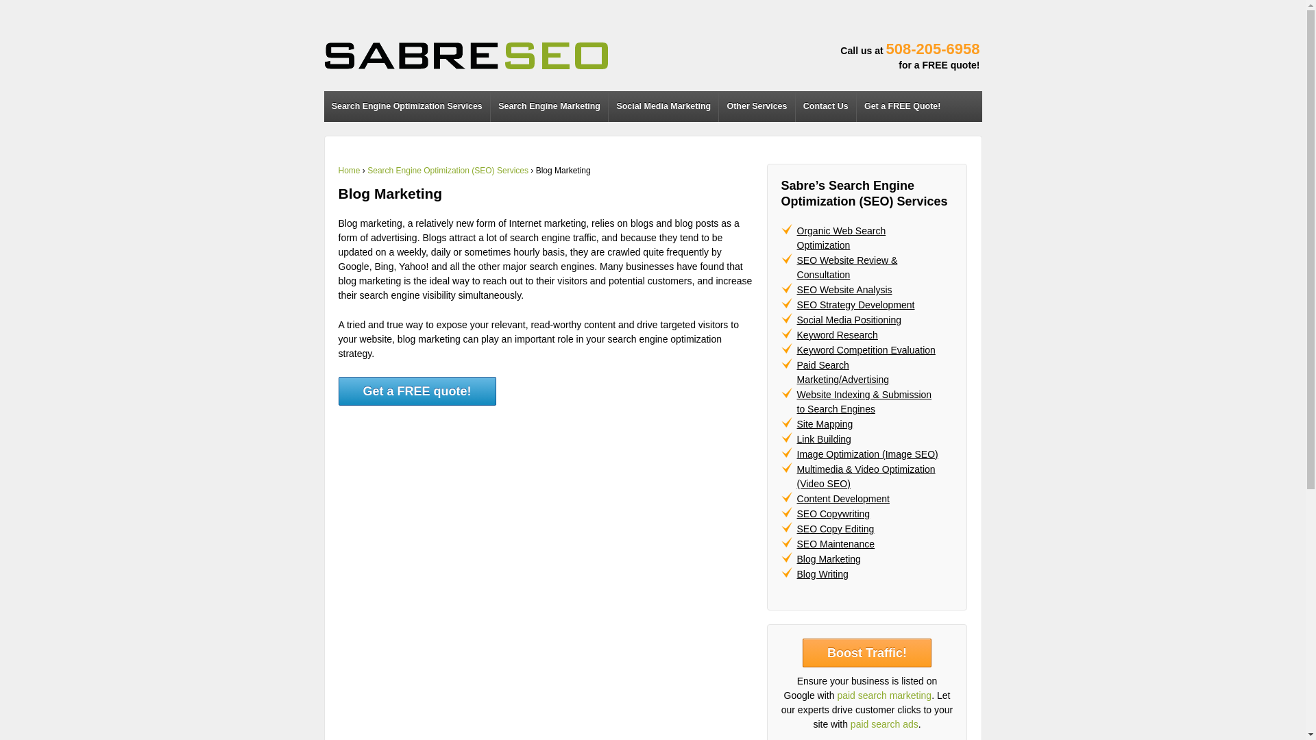 The width and height of the screenshot is (1316, 740). I want to click on Social Media Marketing, so click(663, 106).